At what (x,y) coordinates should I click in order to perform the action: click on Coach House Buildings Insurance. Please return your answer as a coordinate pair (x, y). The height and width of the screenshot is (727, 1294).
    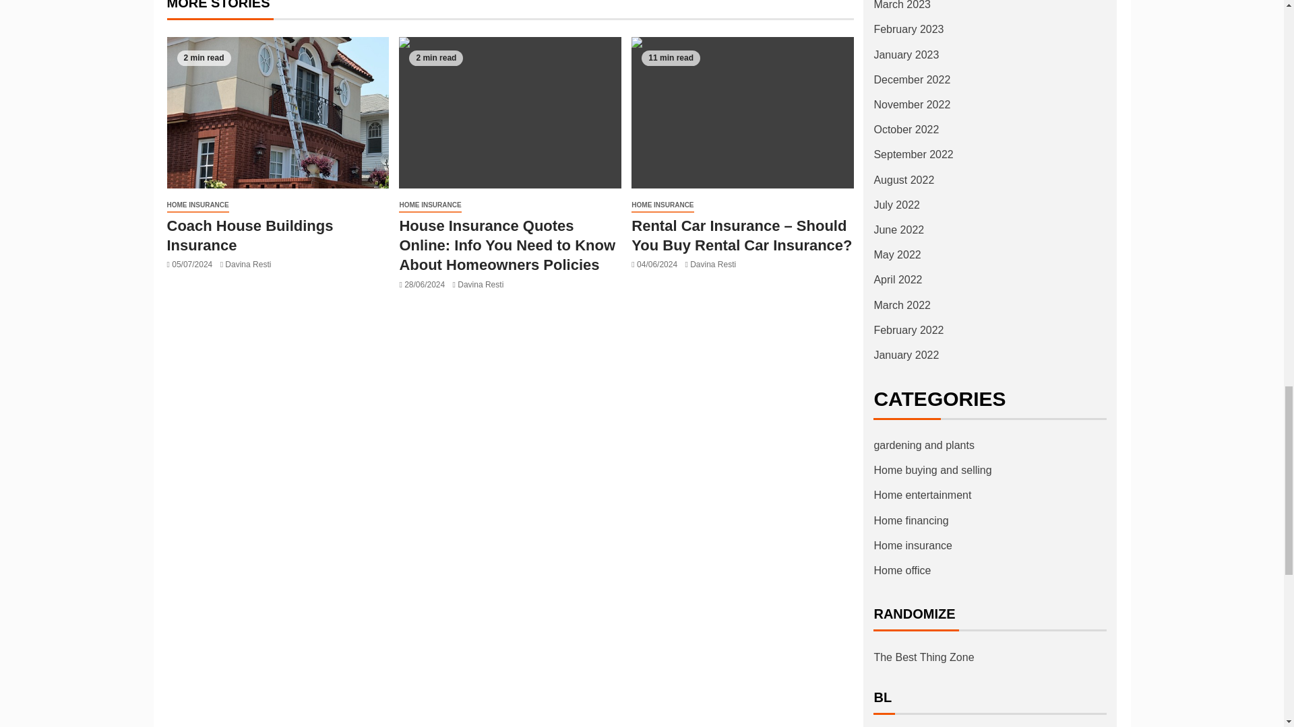
    Looking at the image, I should click on (278, 112).